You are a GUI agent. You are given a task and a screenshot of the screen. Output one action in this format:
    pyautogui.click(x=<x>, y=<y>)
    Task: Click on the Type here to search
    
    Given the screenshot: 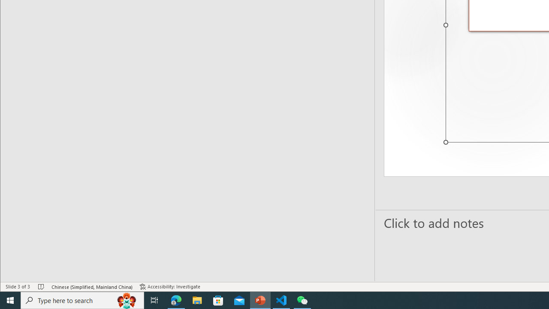 What is the action you would take?
    pyautogui.click(x=82, y=300)
    